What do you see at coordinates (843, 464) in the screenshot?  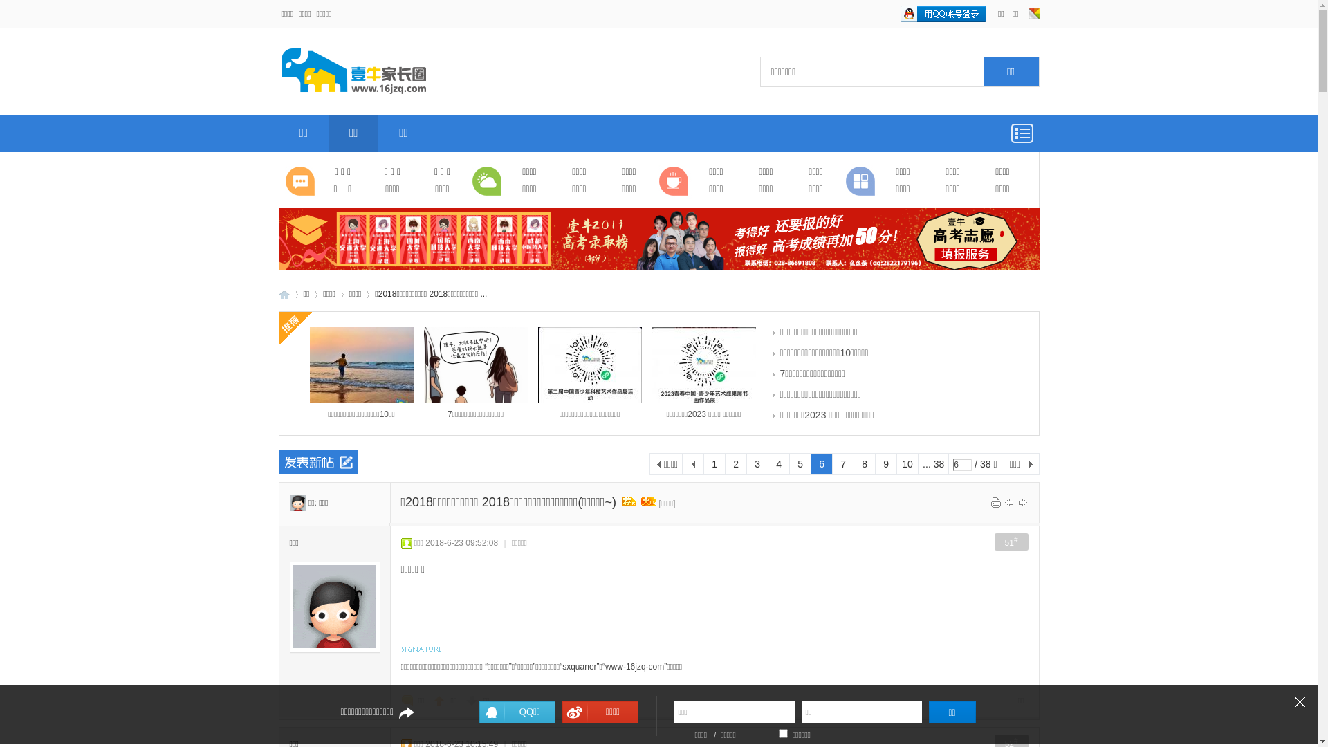 I see `7` at bounding box center [843, 464].